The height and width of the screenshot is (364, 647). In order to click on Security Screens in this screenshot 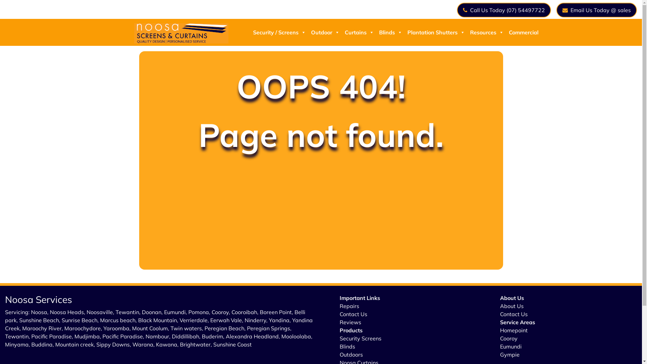, I will do `click(361, 338)`.